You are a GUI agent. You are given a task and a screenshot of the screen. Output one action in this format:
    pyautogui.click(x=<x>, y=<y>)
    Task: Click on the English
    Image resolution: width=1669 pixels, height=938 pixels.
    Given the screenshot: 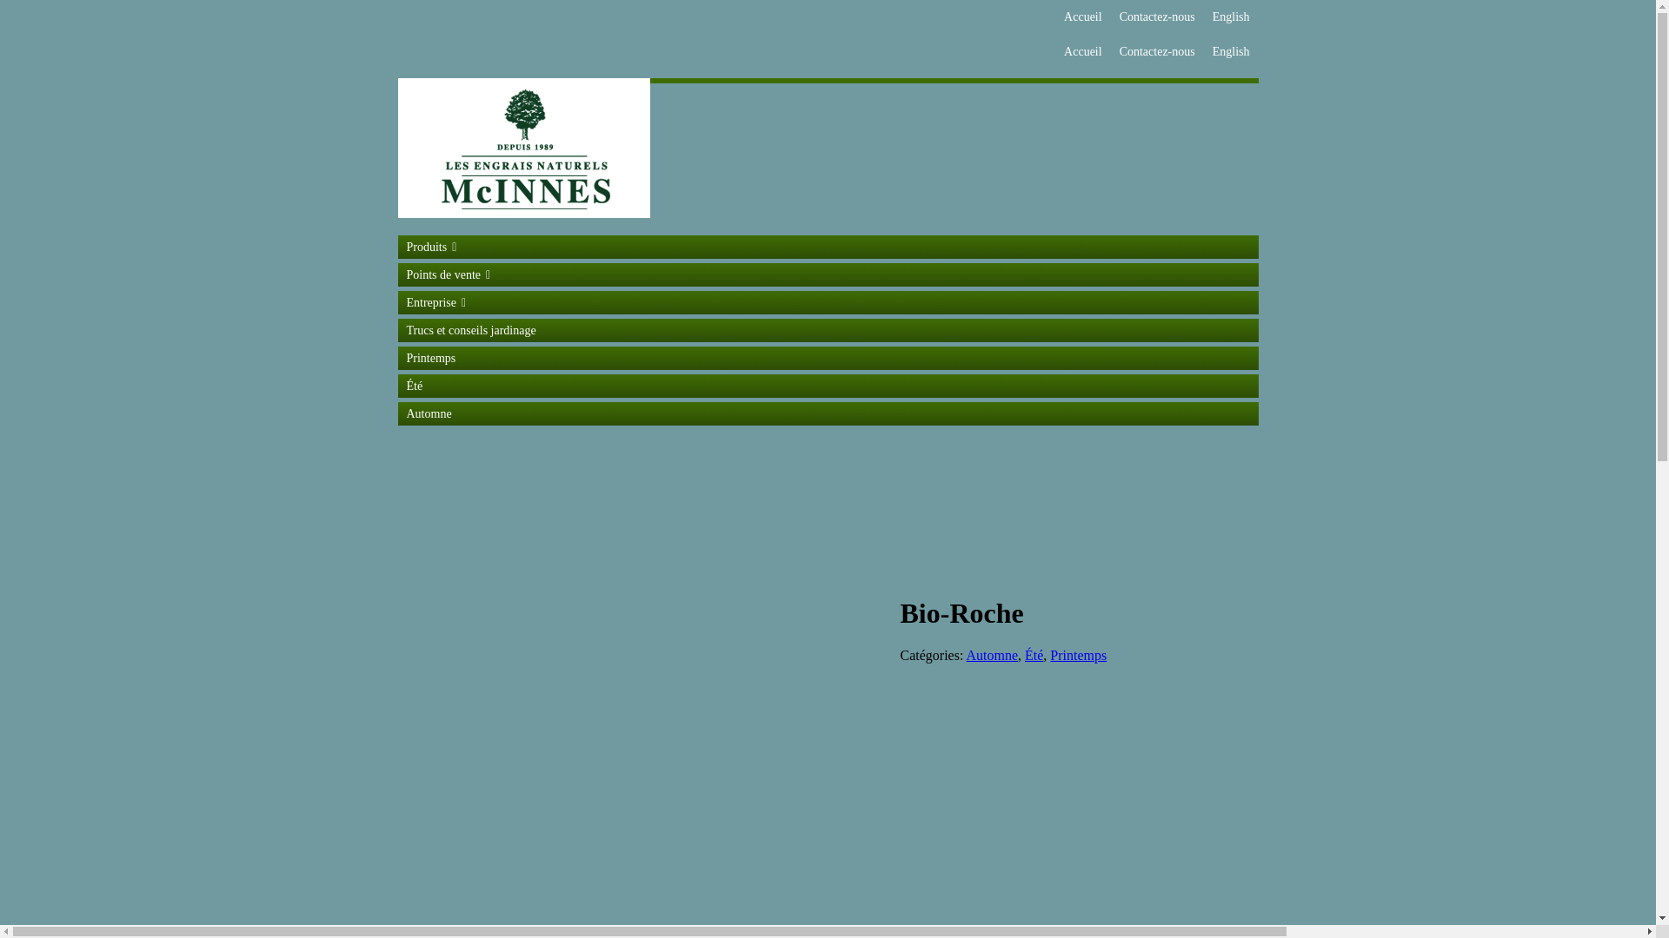 What is the action you would take?
    pyautogui.click(x=1231, y=17)
    